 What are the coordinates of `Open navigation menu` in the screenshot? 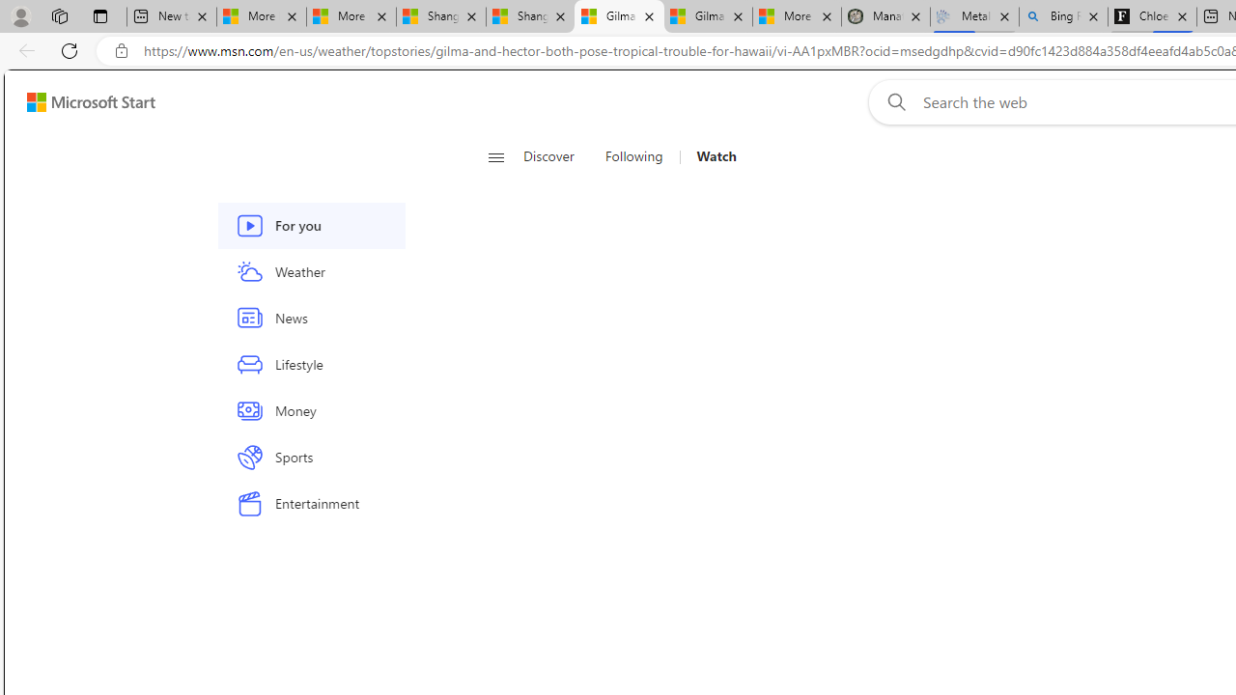 It's located at (495, 156).